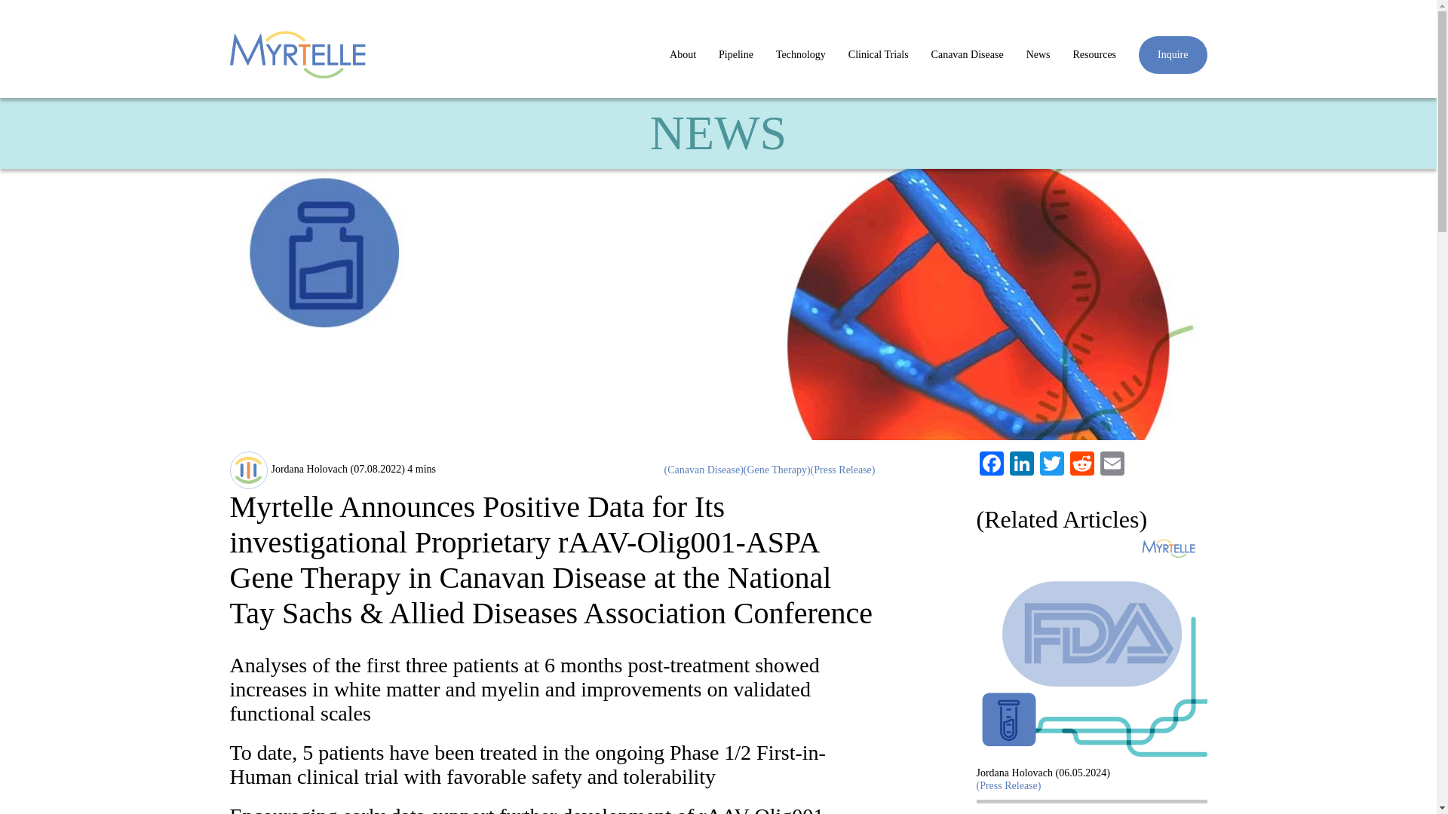 This screenshot has width=1448, height=814. I want to click on Inquire, so click(1172, 54).